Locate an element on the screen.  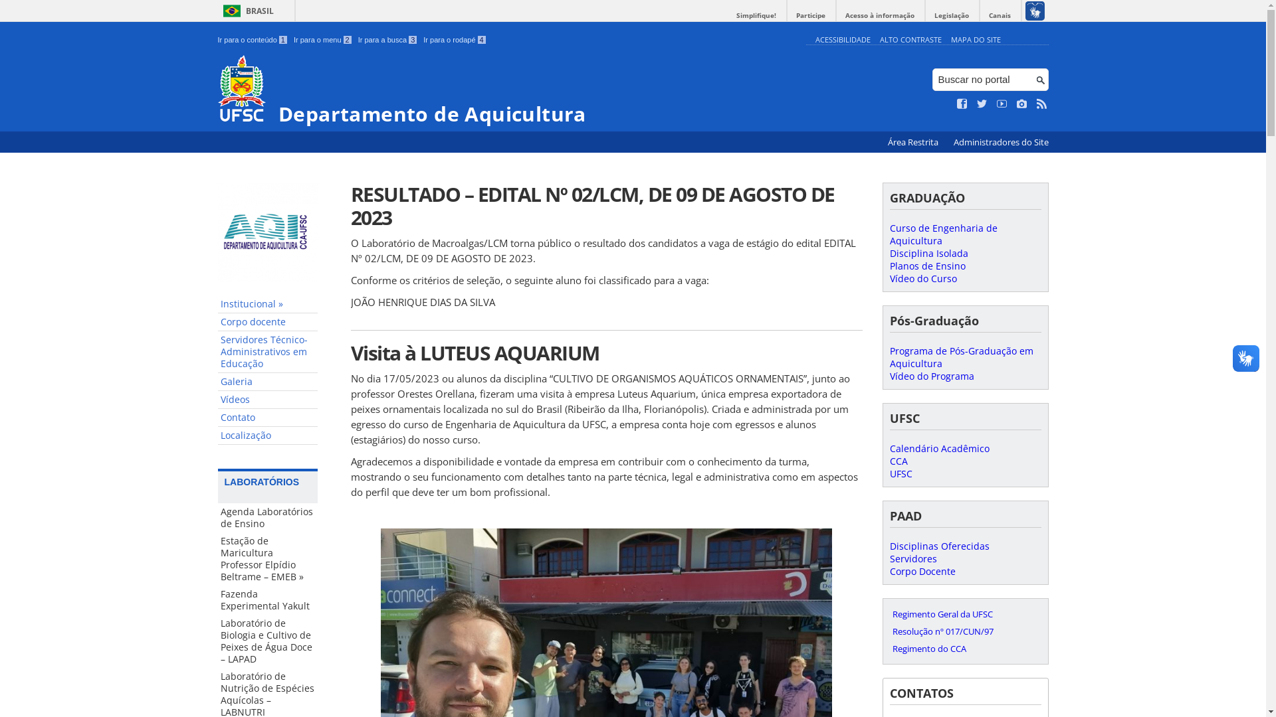
Disciplina Isolada is located at coordinates (928, 254).